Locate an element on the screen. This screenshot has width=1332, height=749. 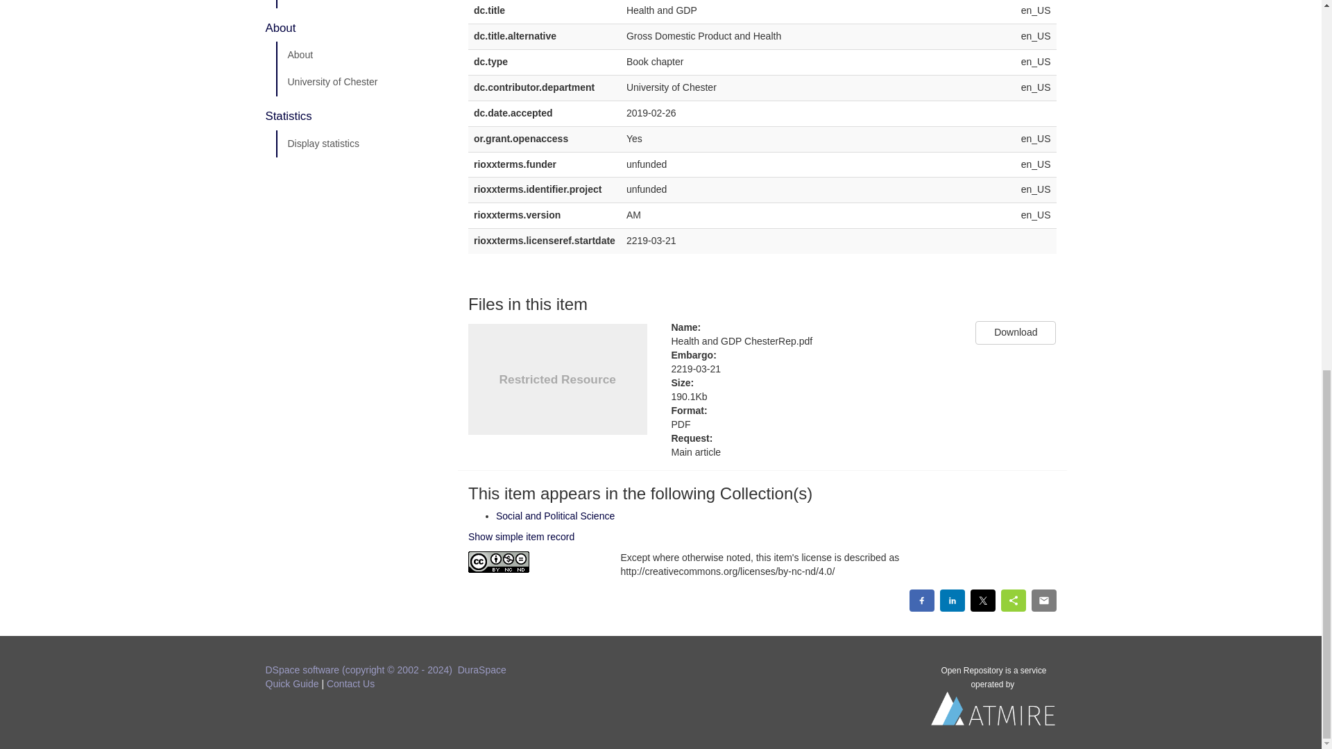
University of Chester is located at coordinates (361, 83).